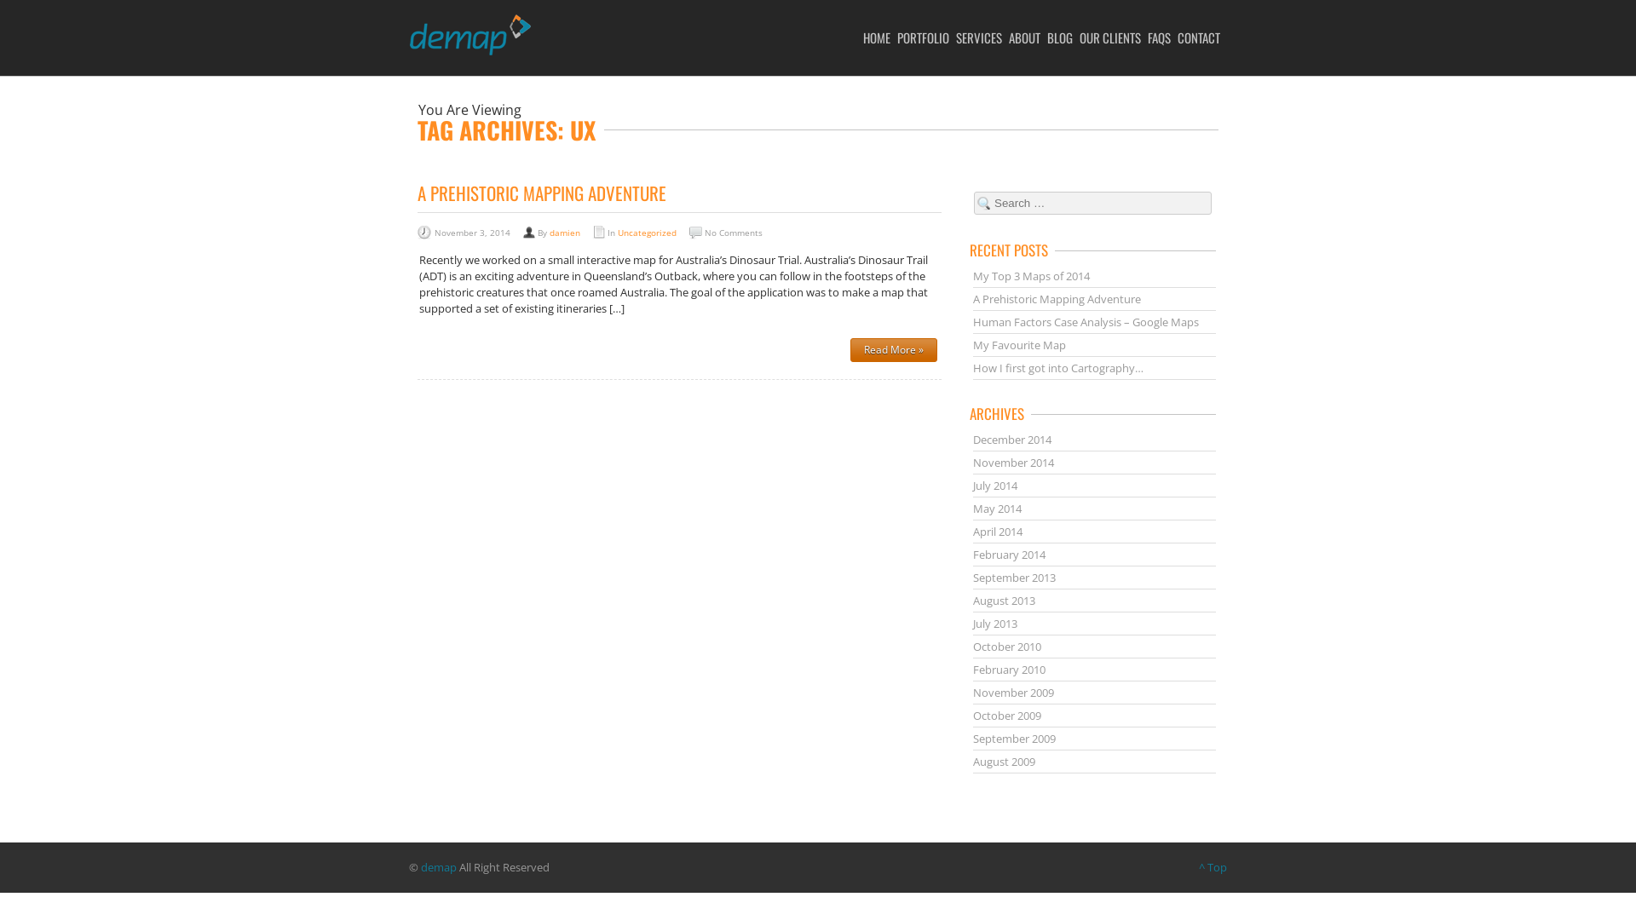 This screenshot has height=920, width=1636. What do you see at coordinates (1007, 716) in the screenshot?
I see `October 2009` at bounding box center [1007, 716].